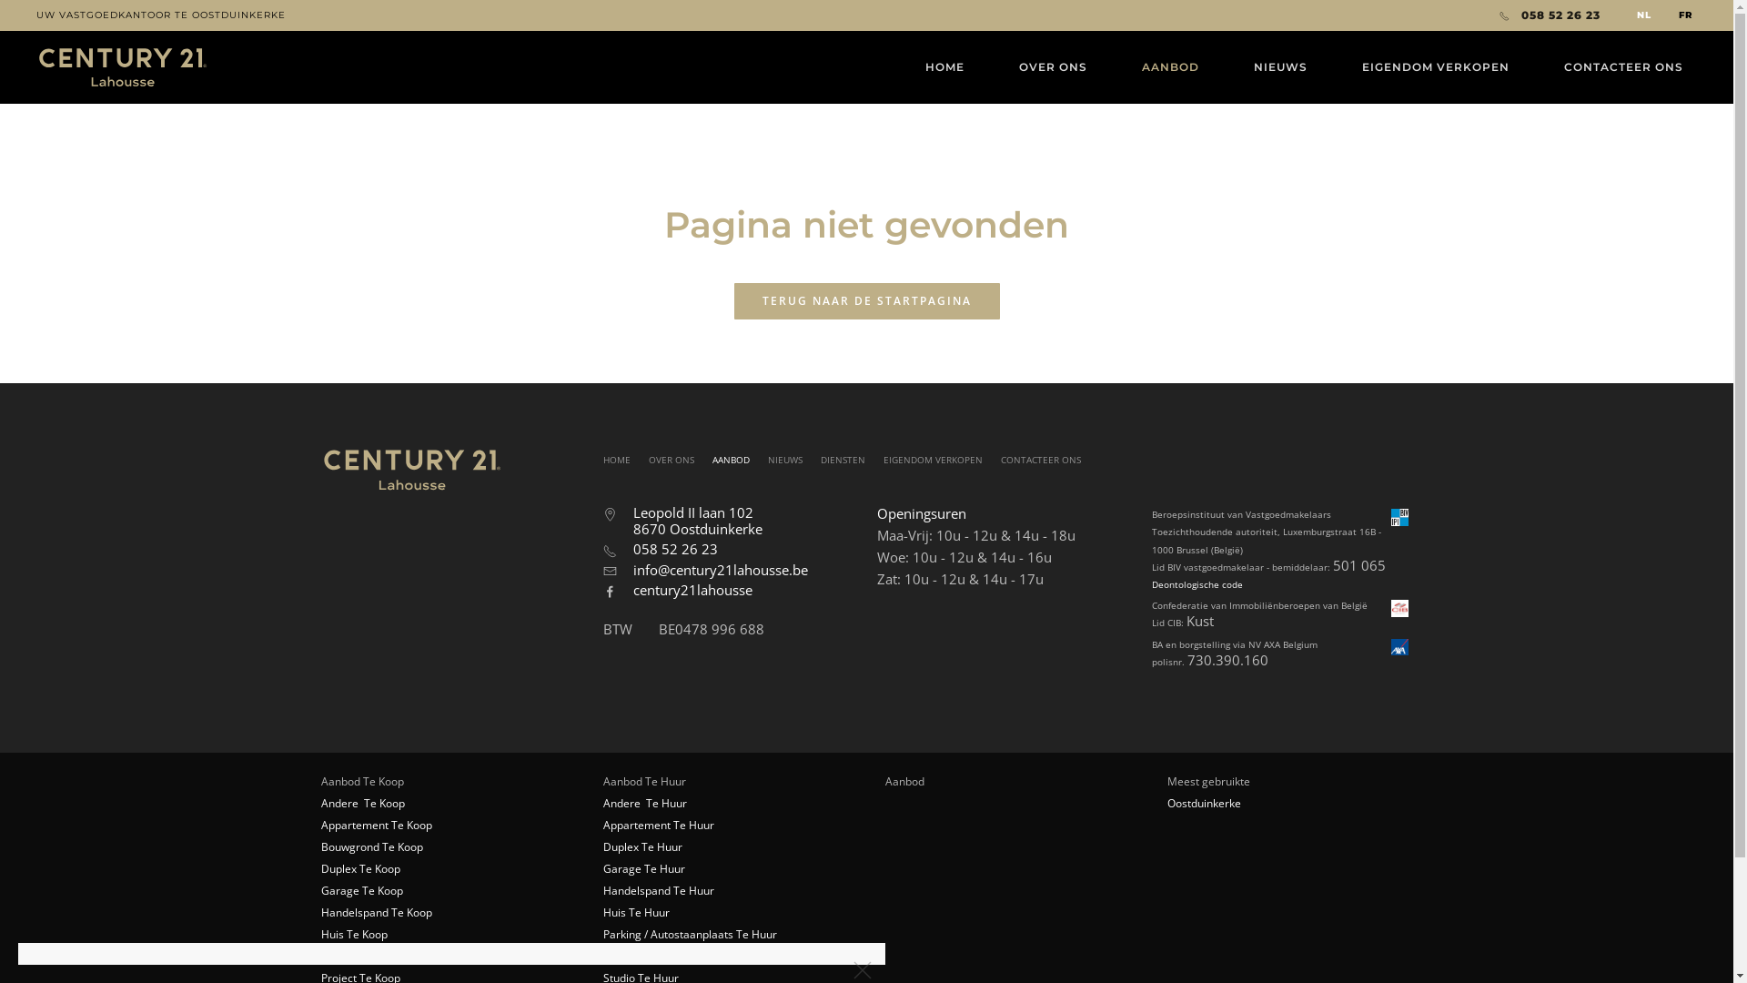 The width and height of the screenshot is (1747, 983). I want to click on OVER ONS, so click(1054, 67).